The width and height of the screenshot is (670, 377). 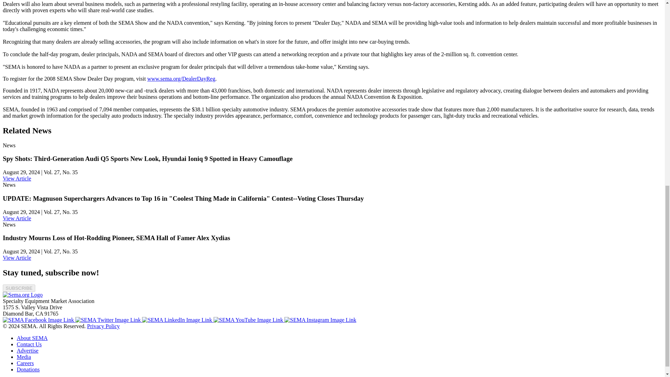 I want to click on SEMA Facebook Link, so click(x=39, y=320).